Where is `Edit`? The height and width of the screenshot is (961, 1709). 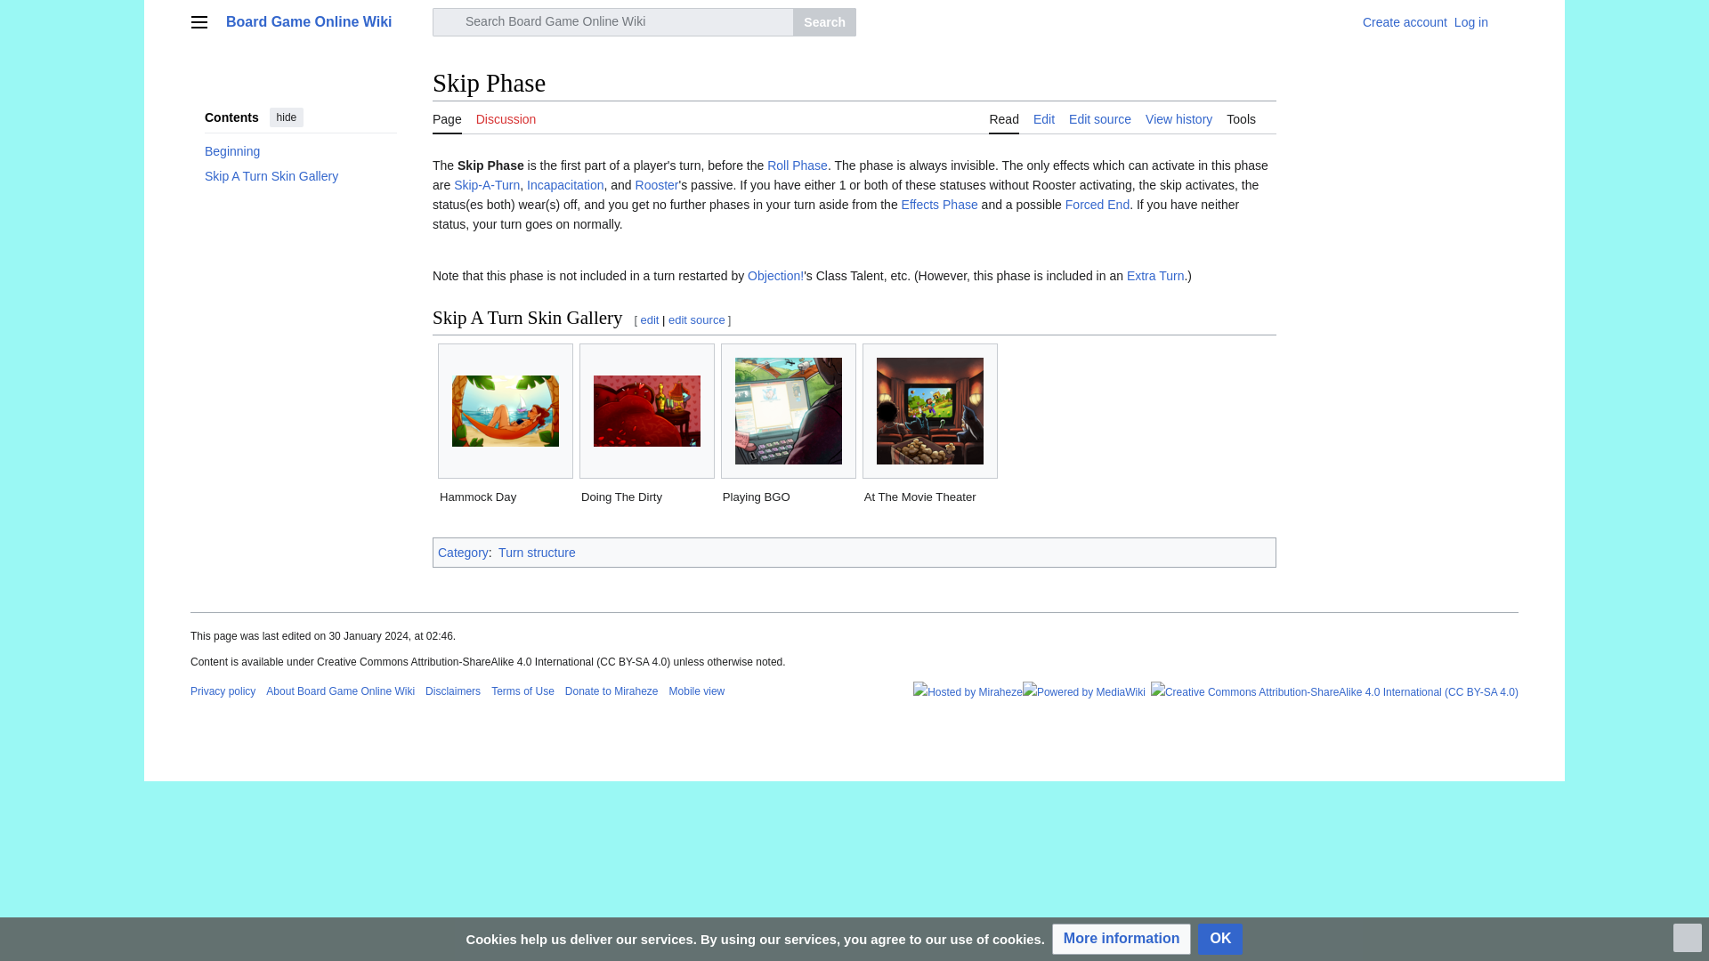
Edit is located at coordinates (1043, 117).